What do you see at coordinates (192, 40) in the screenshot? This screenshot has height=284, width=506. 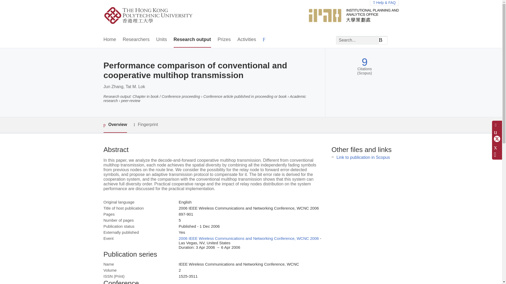 I see `Research output` at bounding box center [192, 40].